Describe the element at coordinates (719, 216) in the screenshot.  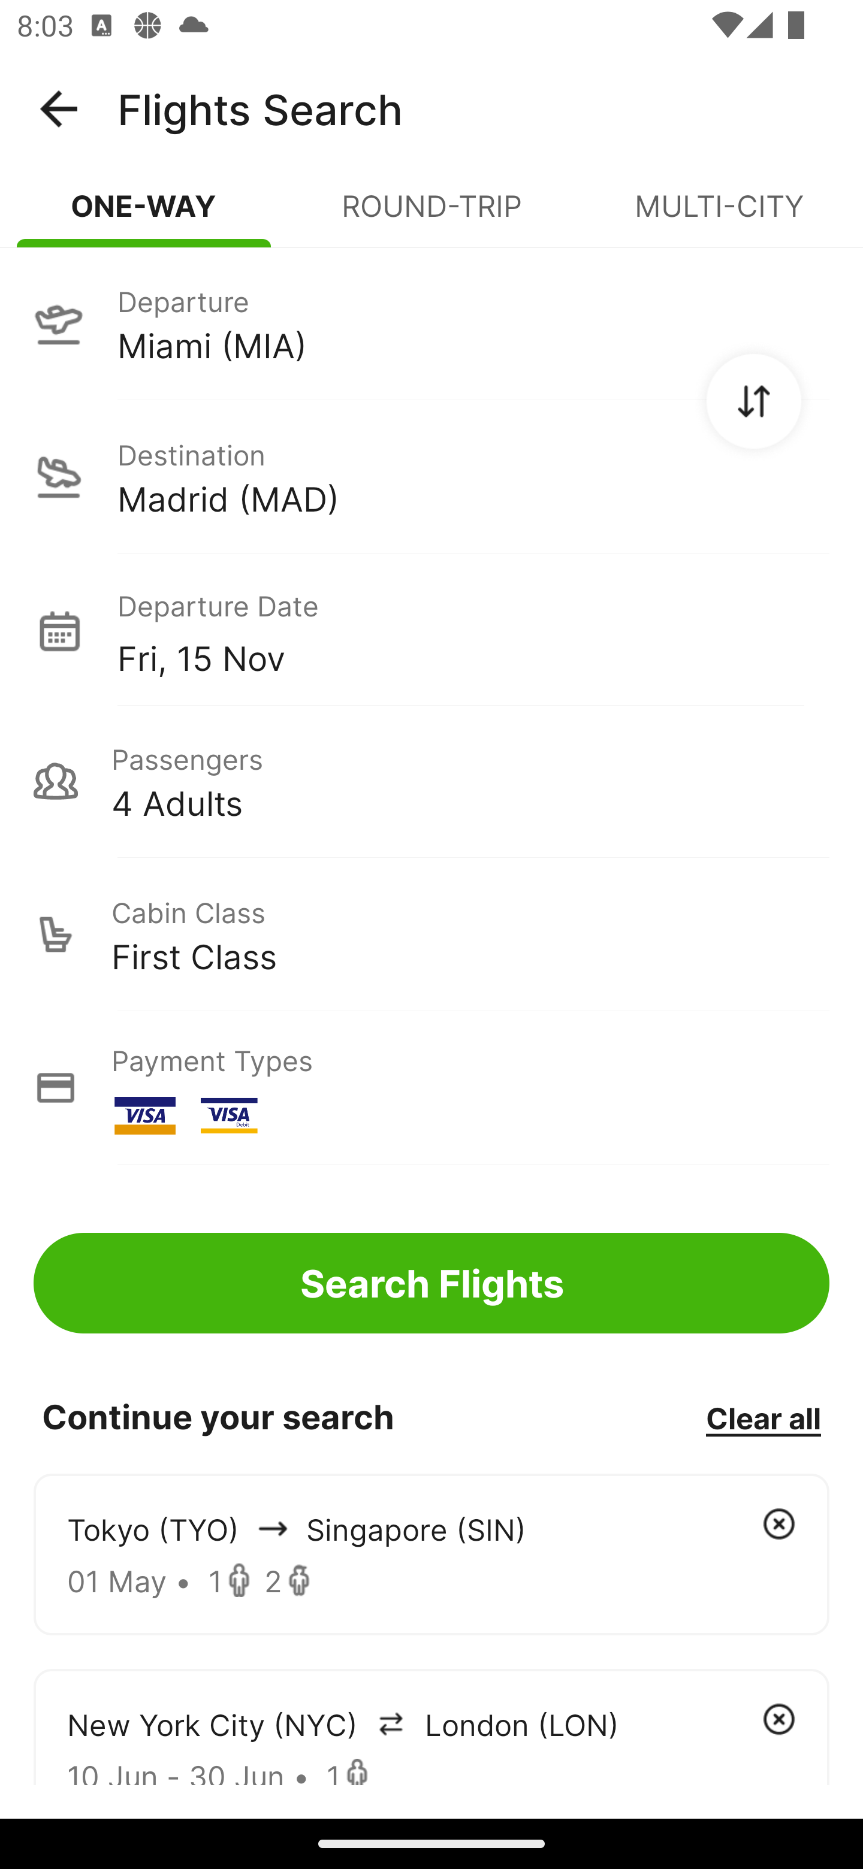
I see `MULTI-CITY` at that location.